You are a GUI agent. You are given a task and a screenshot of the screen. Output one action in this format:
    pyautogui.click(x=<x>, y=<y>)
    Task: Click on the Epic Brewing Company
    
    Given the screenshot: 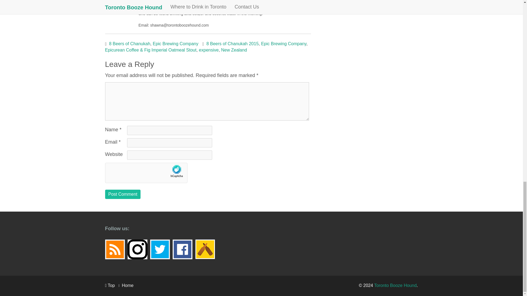 What is the action you would take?
    pyautogui.click(x=175, y=44)
    